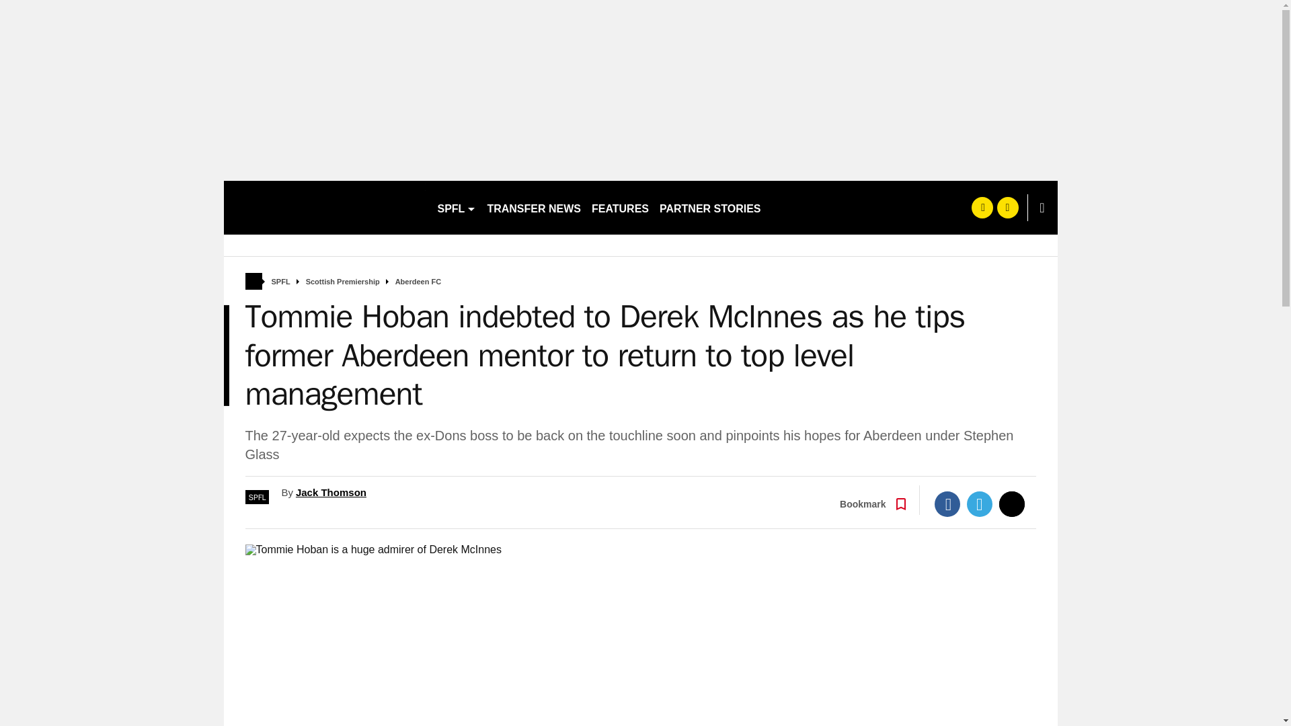  Describe the element at coordinates (620, 207) in the screenshot. I see `FEATURES` at that location.